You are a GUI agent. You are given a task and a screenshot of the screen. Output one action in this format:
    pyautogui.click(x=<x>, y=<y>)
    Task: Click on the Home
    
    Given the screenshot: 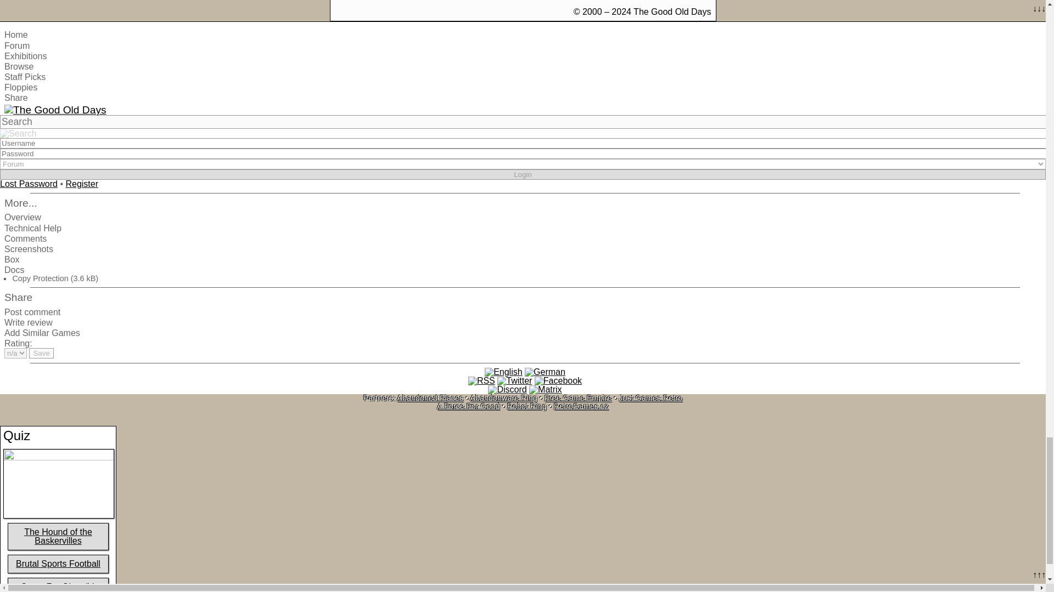 What is the action you would take?
    pyautogui.click(x=16, y=35)
    